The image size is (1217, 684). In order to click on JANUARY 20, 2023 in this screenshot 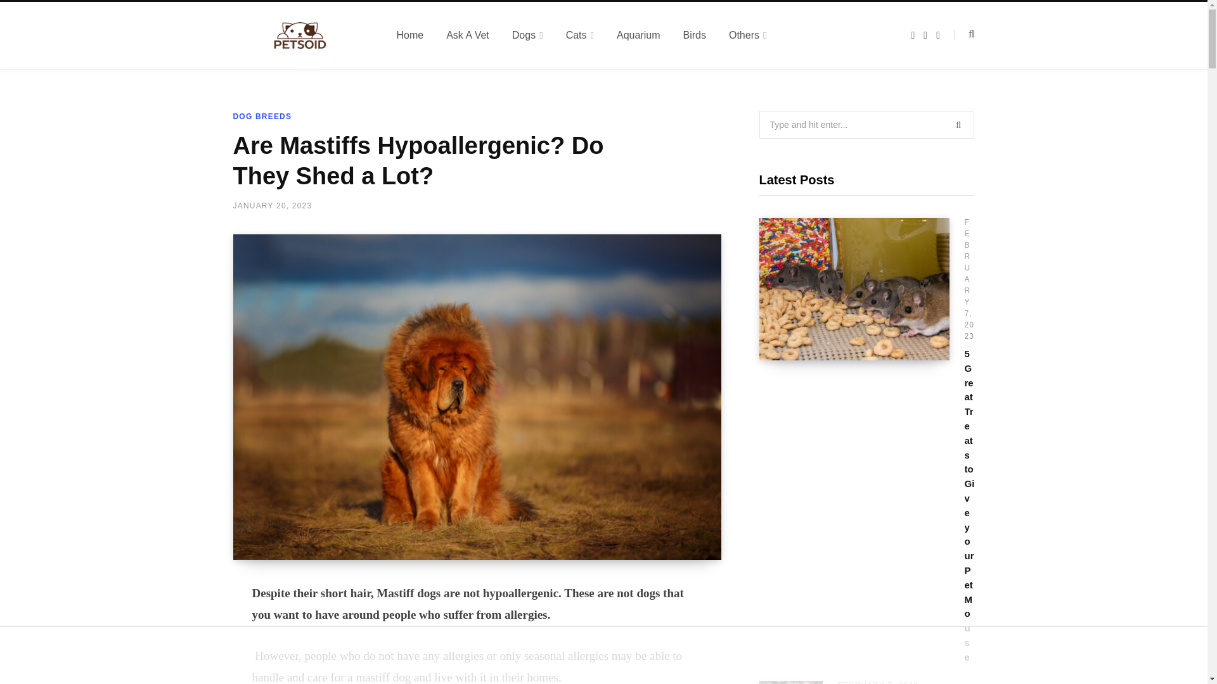, I will do `click(273, 205)`.